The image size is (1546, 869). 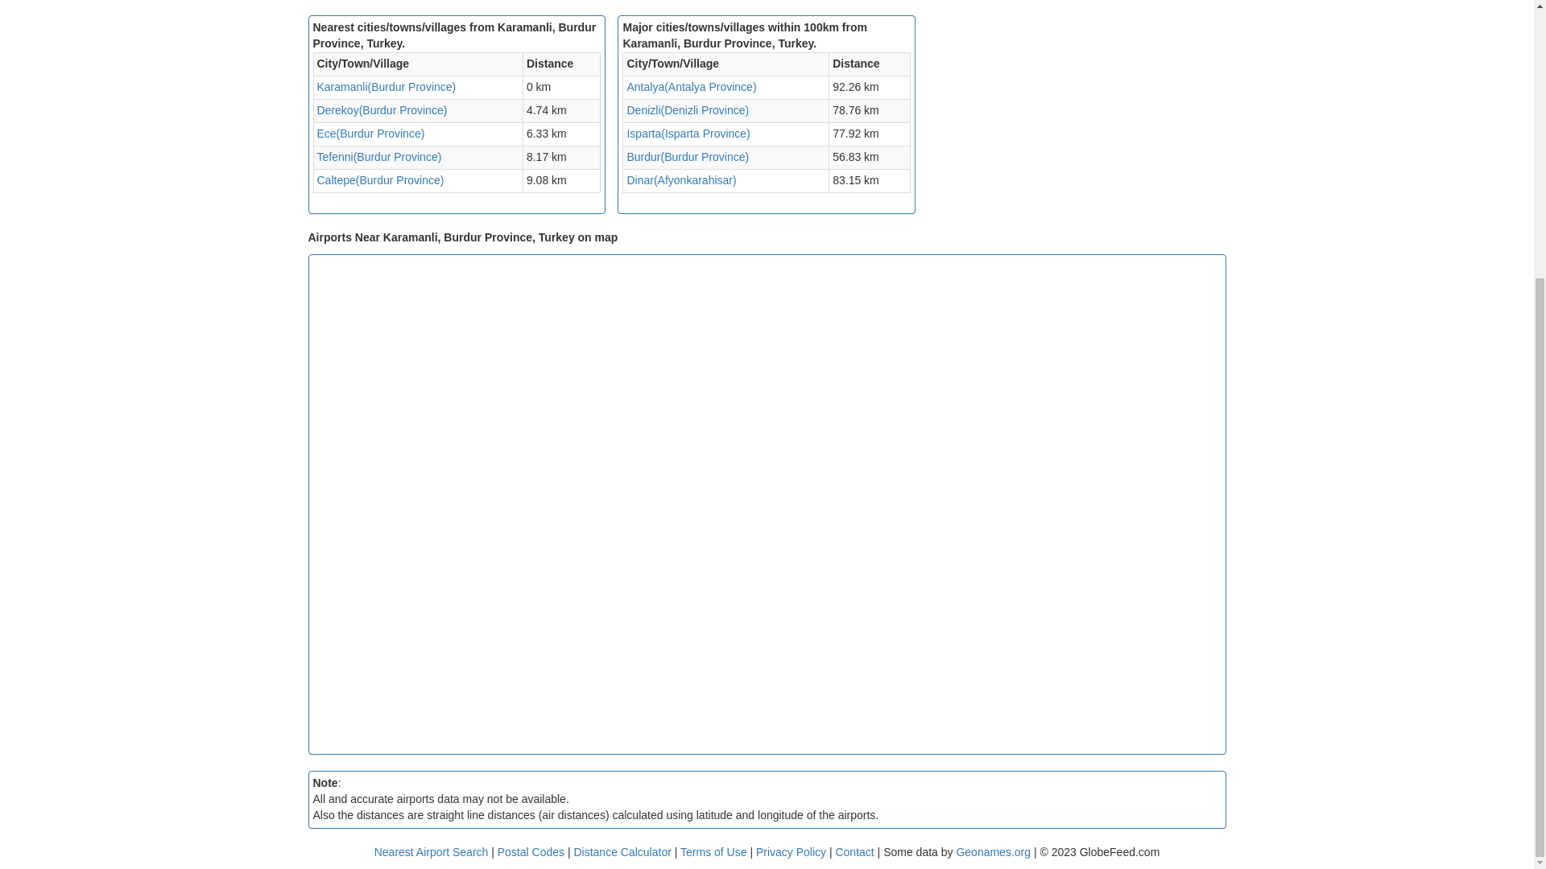 What do you see at coordinates (715, 851) in the screenshot?
I see `Terms of Use` at bounding box center [715, 851].